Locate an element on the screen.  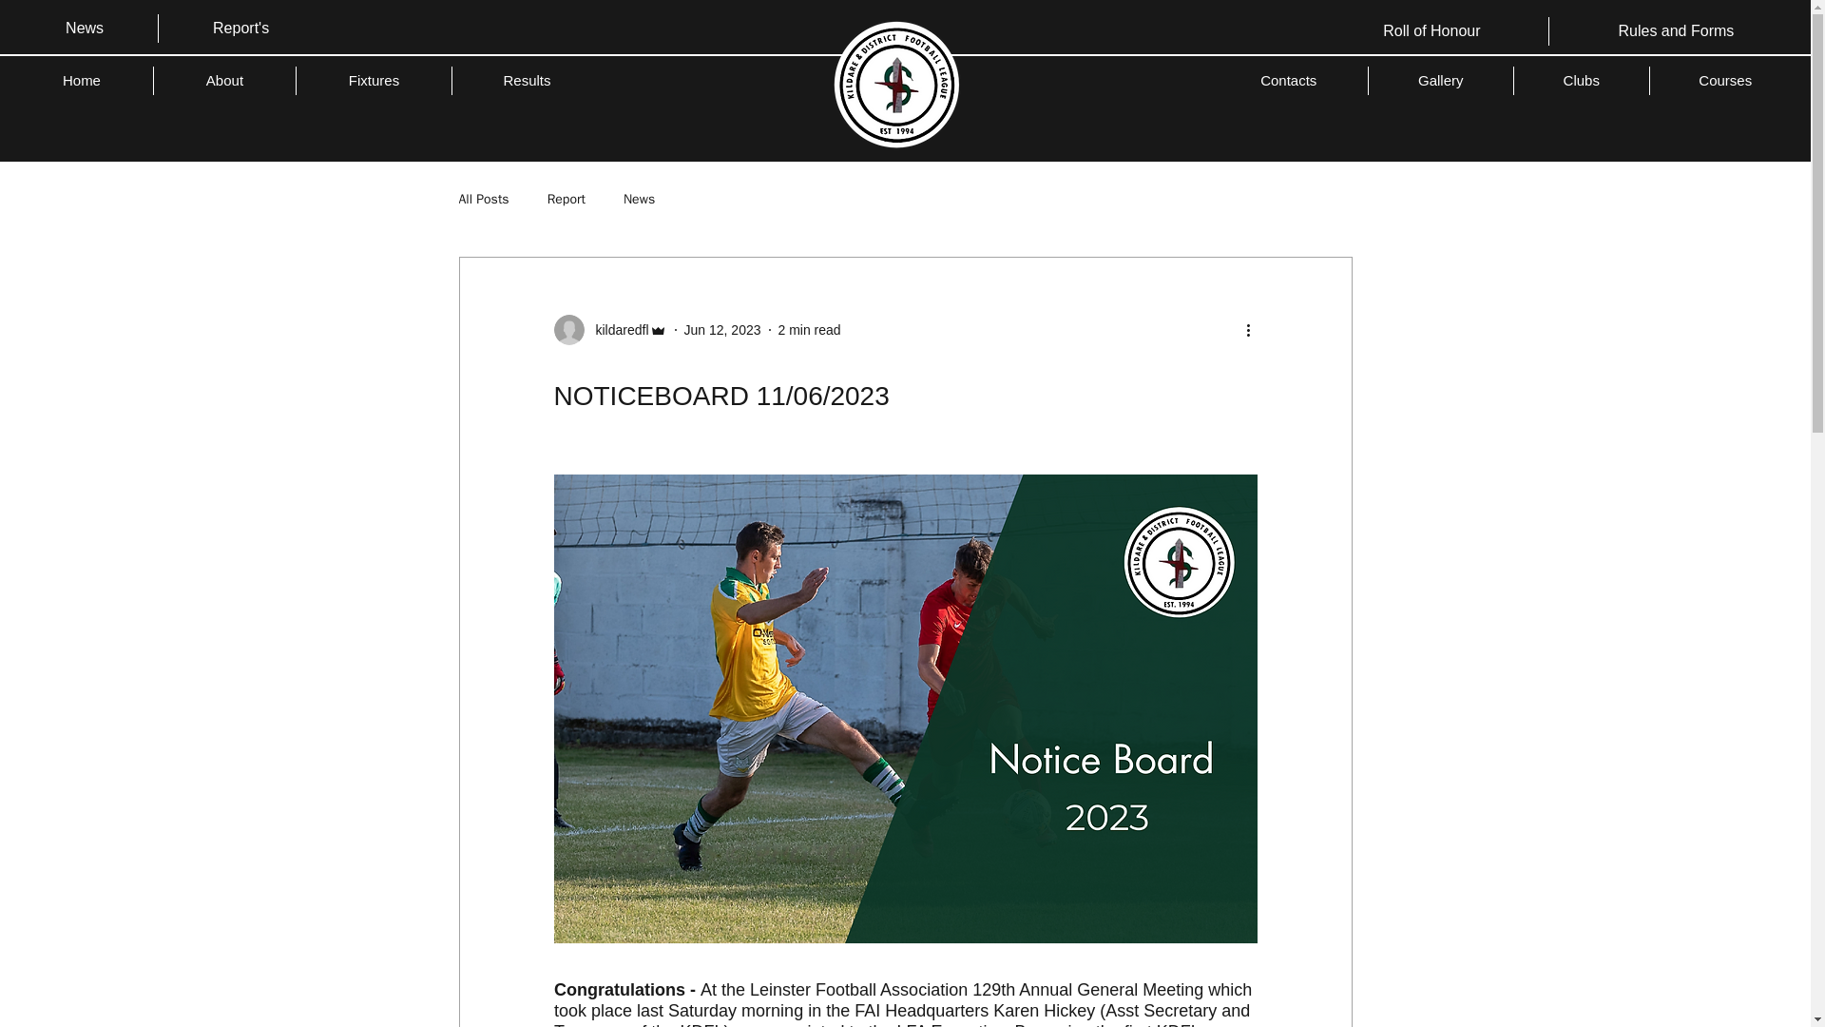
Contacts is located at coordinates (1288, 81).